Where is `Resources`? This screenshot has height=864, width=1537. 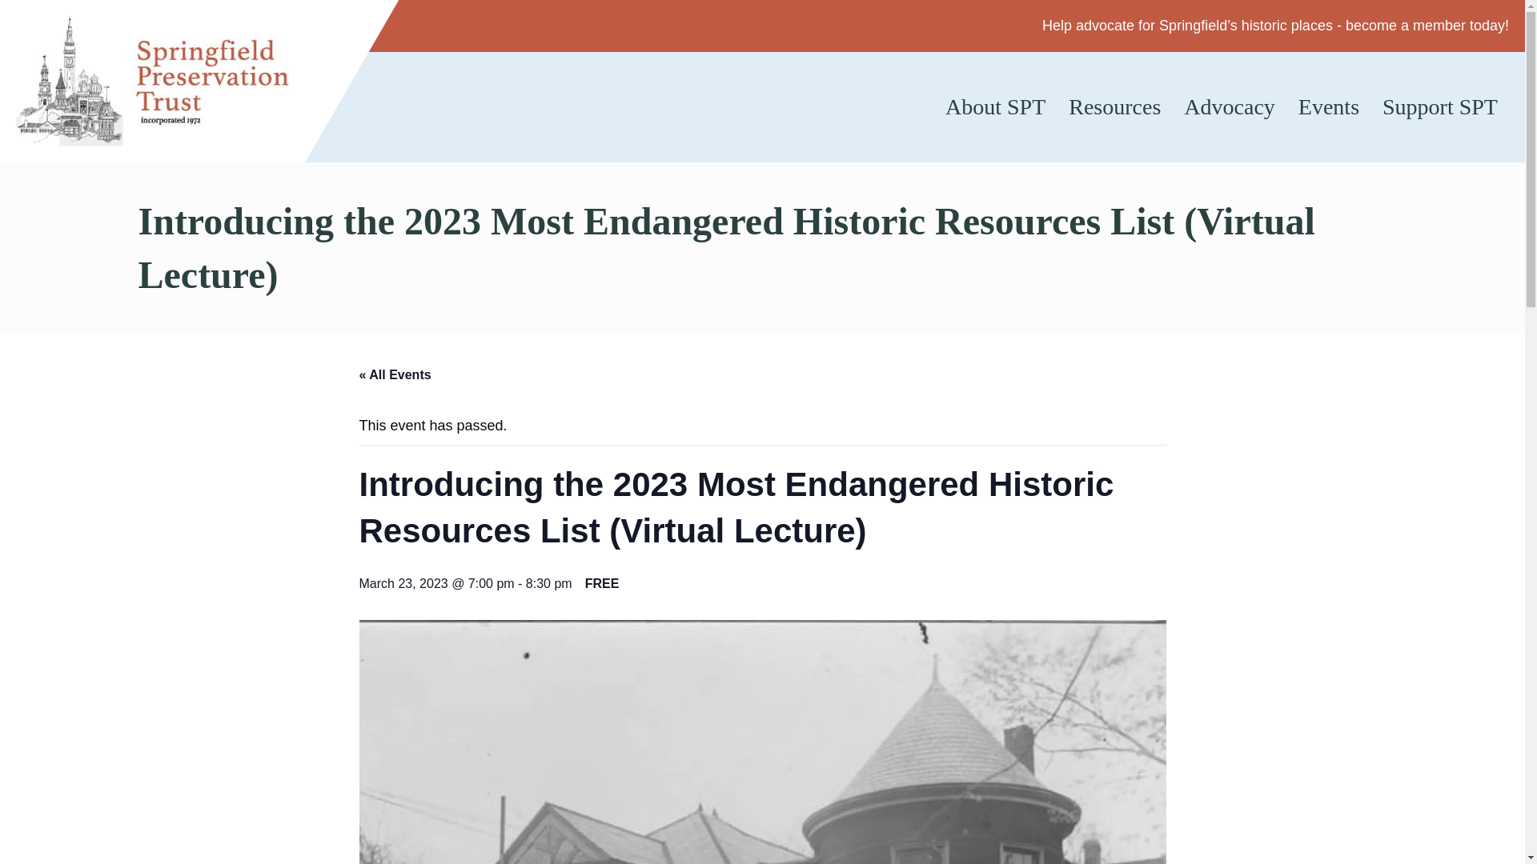
Resources is located at coordinates (1114, 107).